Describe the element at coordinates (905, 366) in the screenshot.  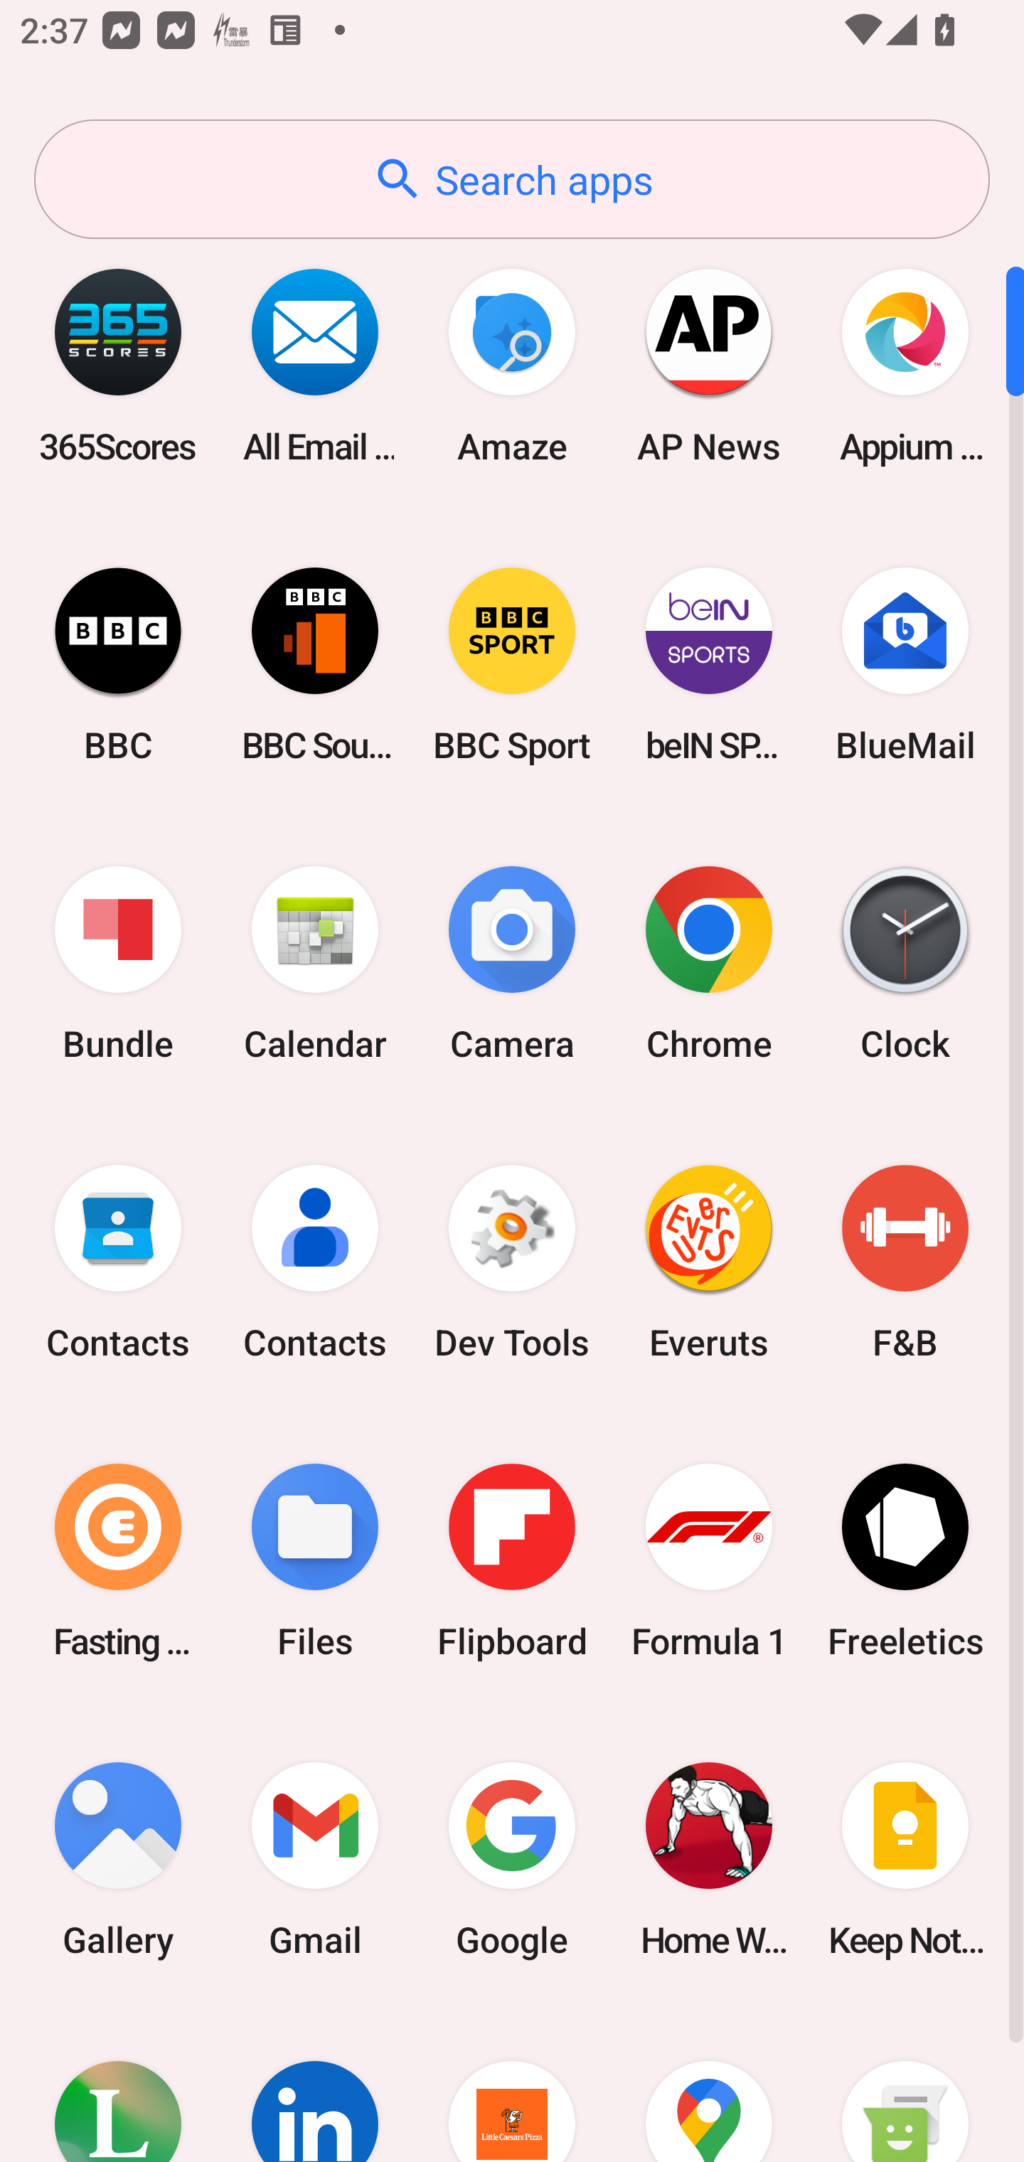
I see `Appium Settings` at that location.